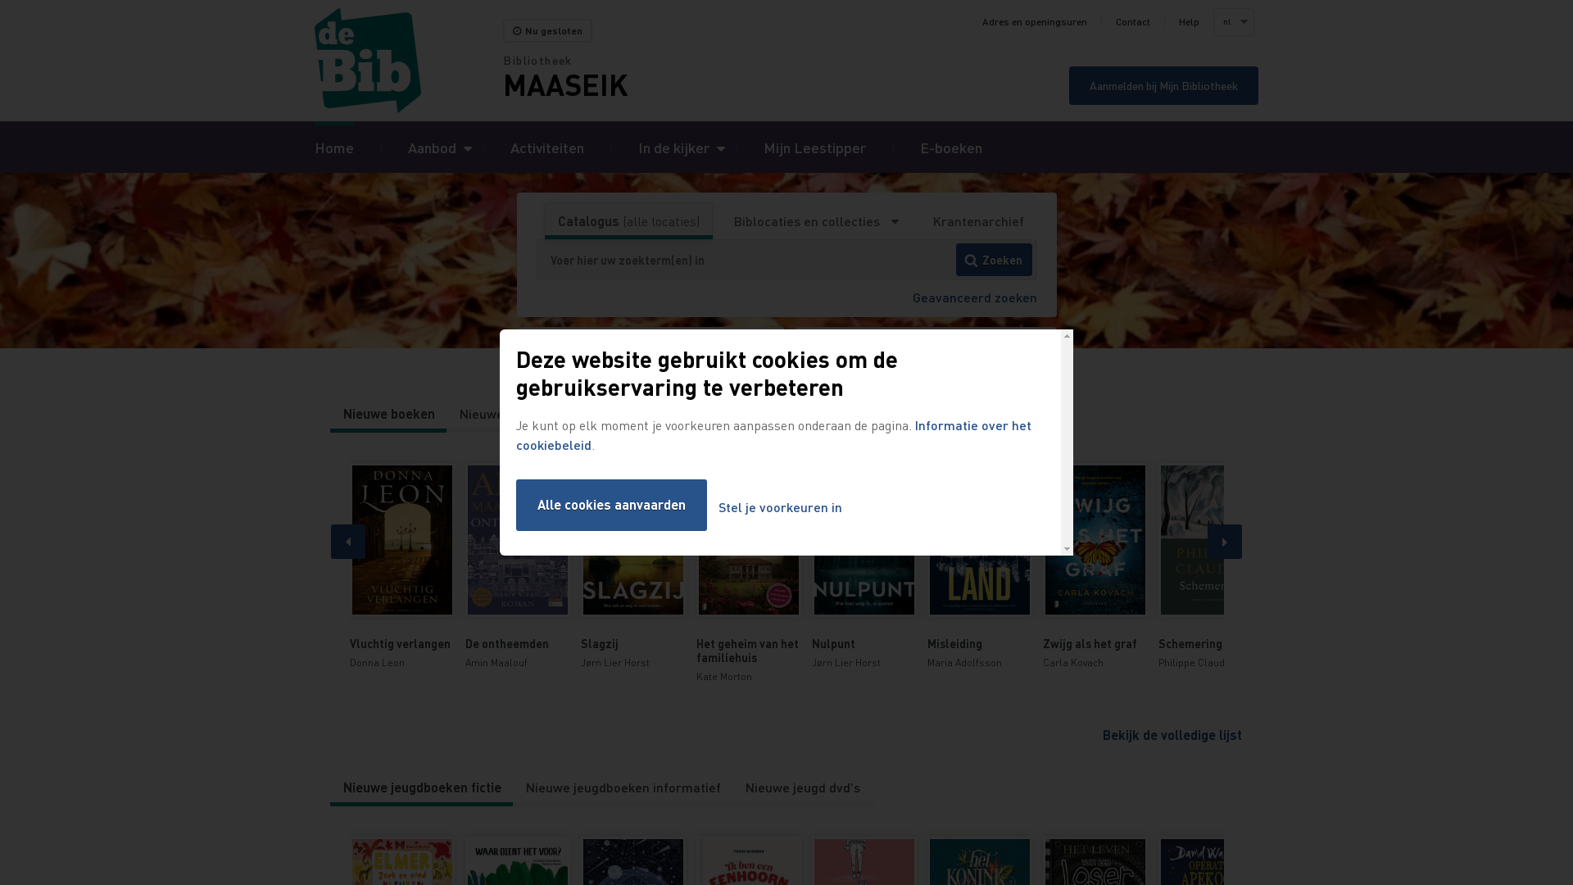  What do you see at coordinates (409, 61) in the screenshot?
I see `Home` at bounding box center [409, 61].